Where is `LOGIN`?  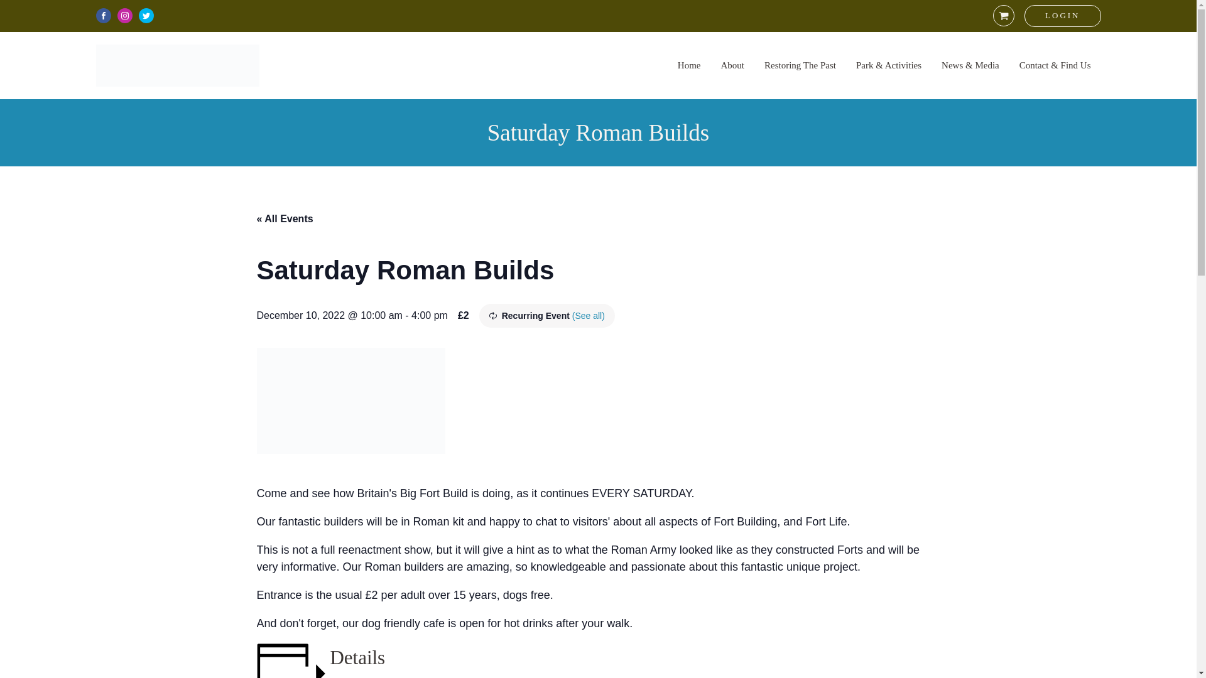 LOGIN is located at coordinates (1062, 16).